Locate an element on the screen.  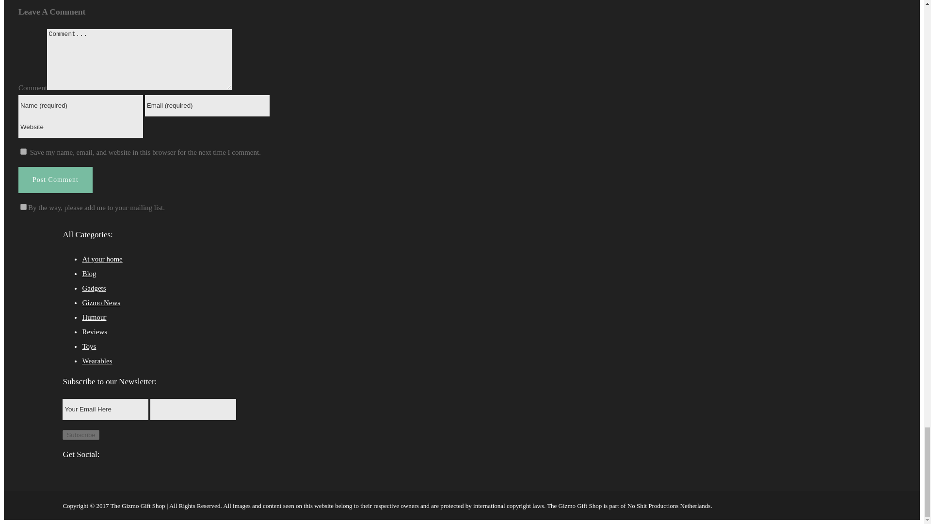
Post Comment is located at coordinates (55, 180).